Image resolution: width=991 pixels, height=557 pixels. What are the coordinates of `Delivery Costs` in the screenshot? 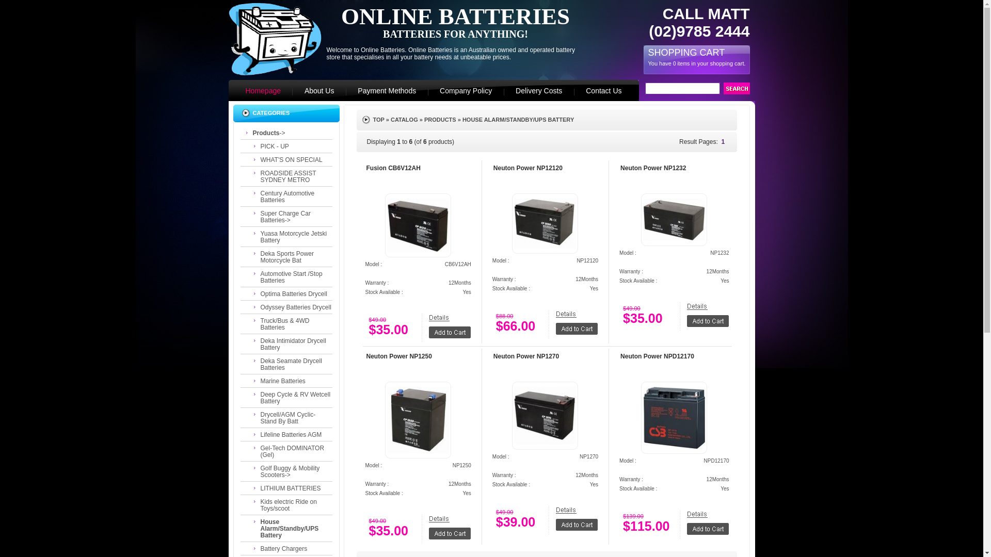 It's located at (539, 91).